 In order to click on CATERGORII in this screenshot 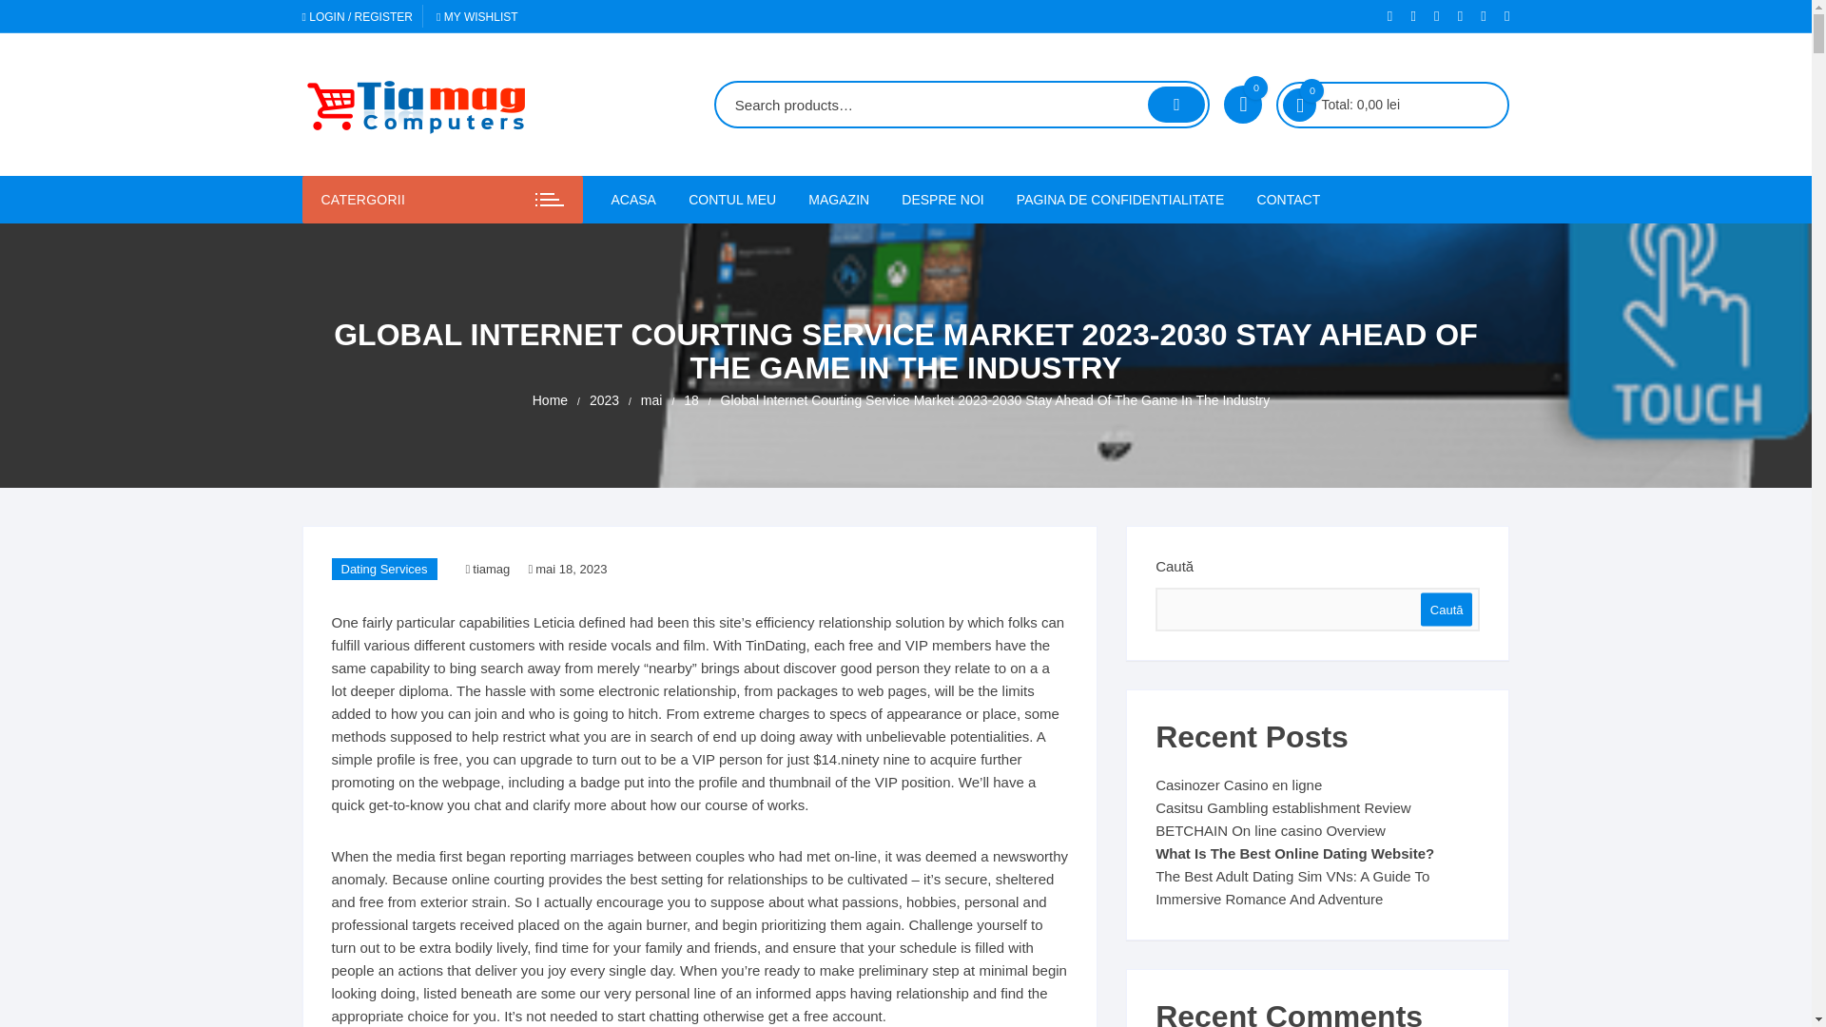, I will do `click(442, 200)`.